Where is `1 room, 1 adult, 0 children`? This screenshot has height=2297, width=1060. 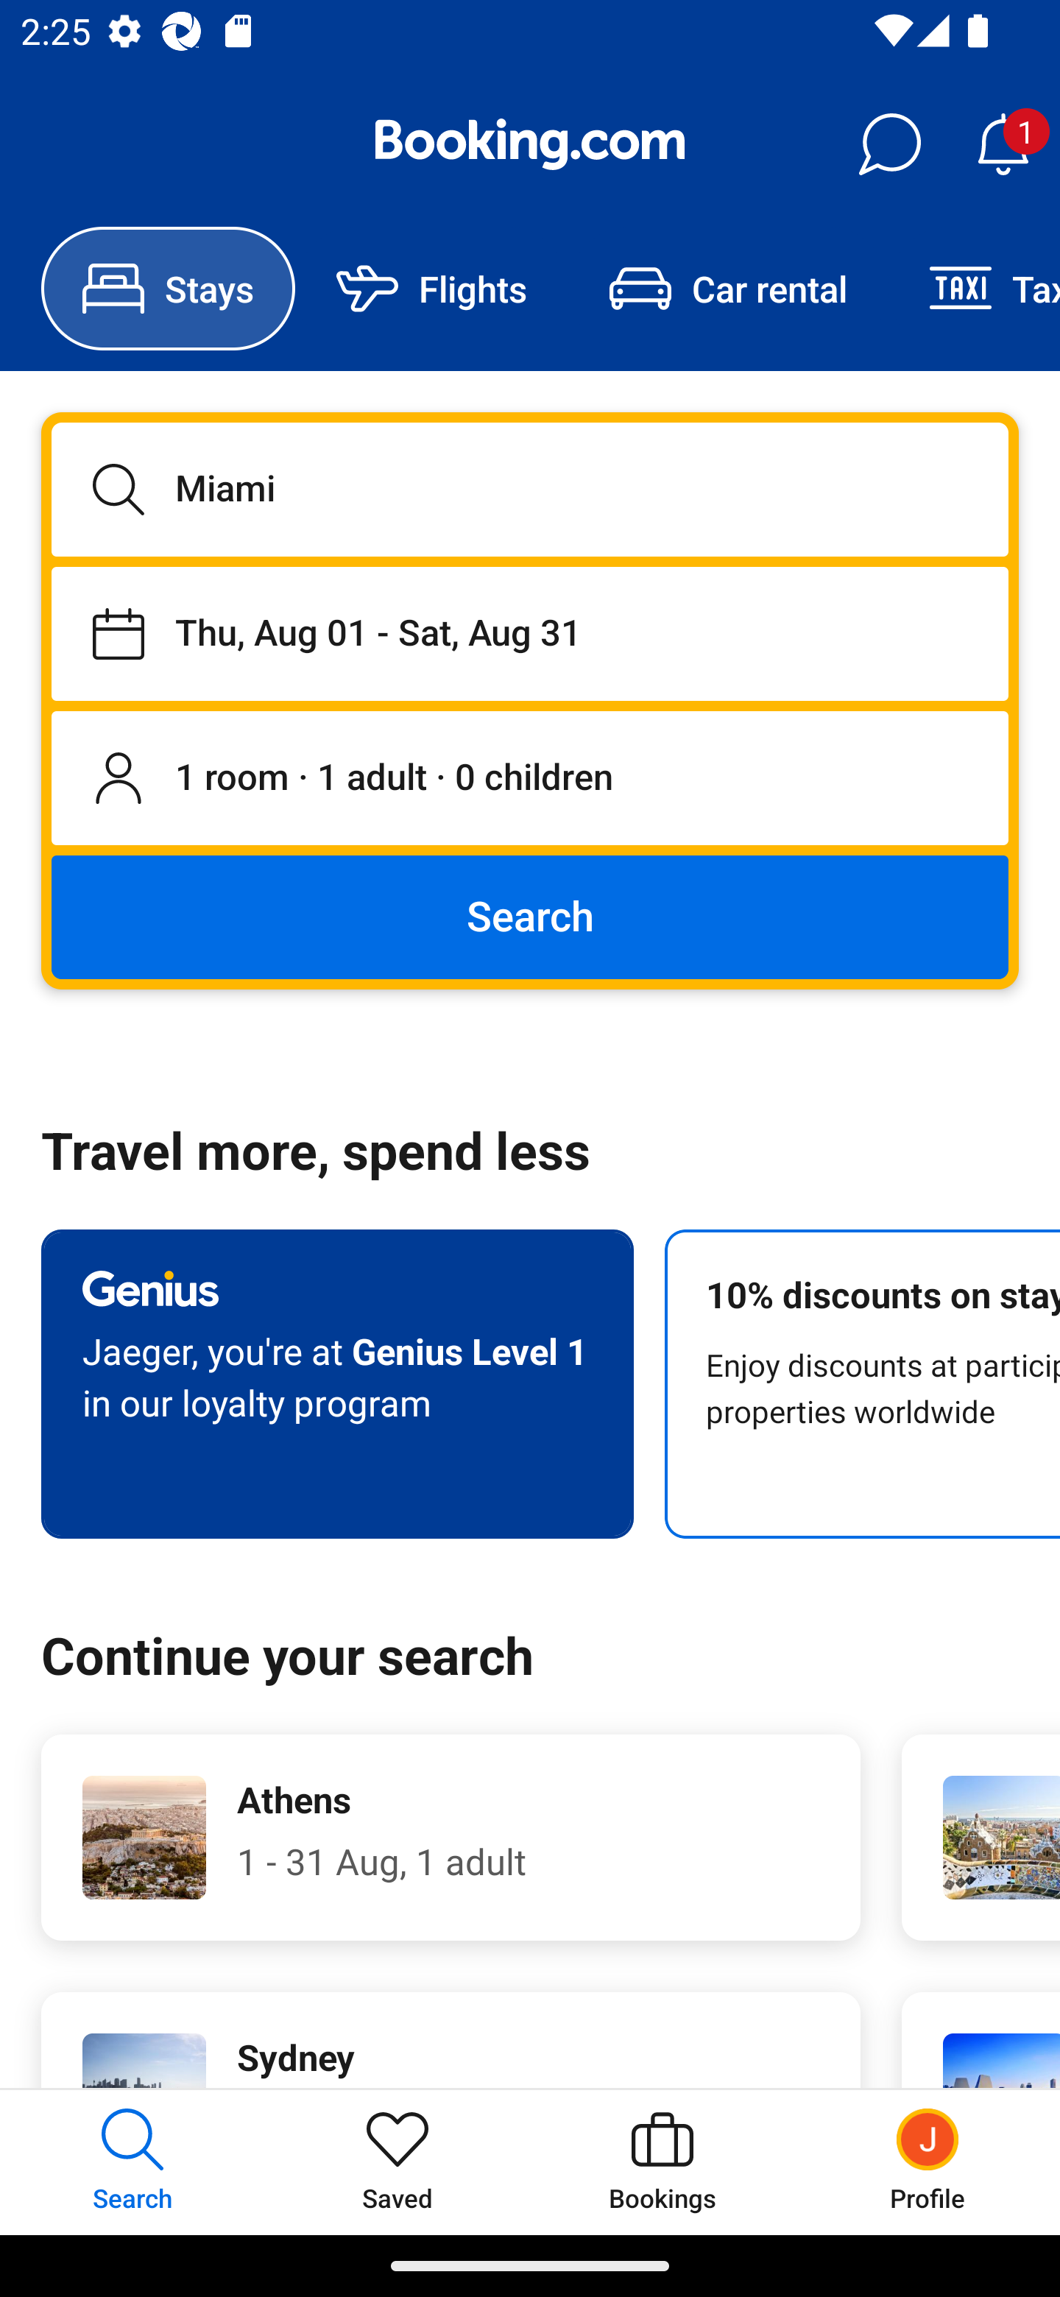 1 room, 1 adult, 0 children is located at coordinates (530, 779).